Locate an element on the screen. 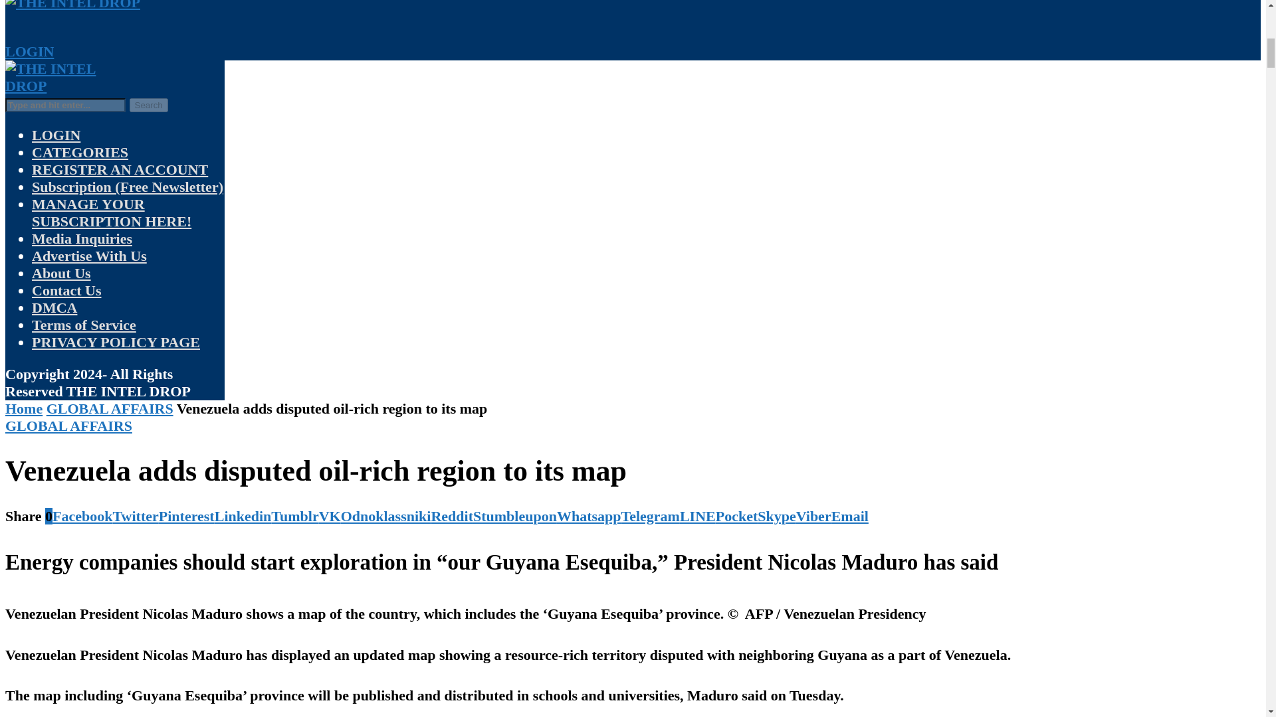  Terms of Service is located at coordinates (84, 325).